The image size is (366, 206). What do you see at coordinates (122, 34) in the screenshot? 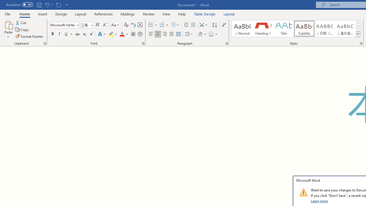
I see `Font Color Red` at bounding box center [122, 34].